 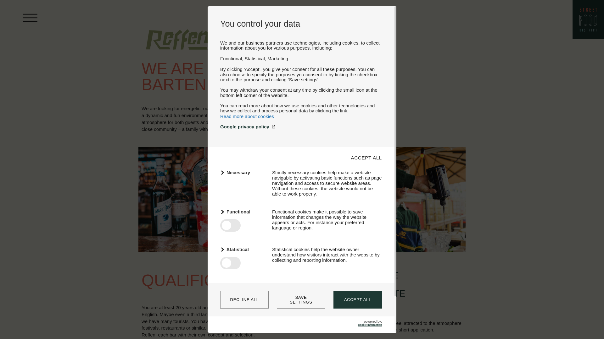 I want to click on reffen, so click(x=177, y=46).